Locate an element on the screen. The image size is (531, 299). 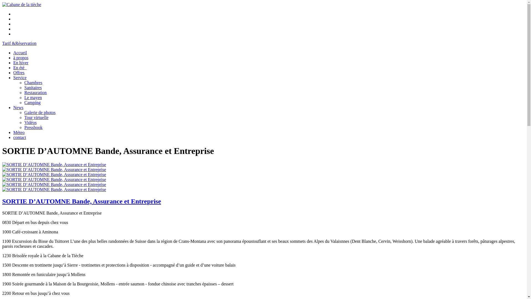
En hiver is located at coordinates (21, 63).